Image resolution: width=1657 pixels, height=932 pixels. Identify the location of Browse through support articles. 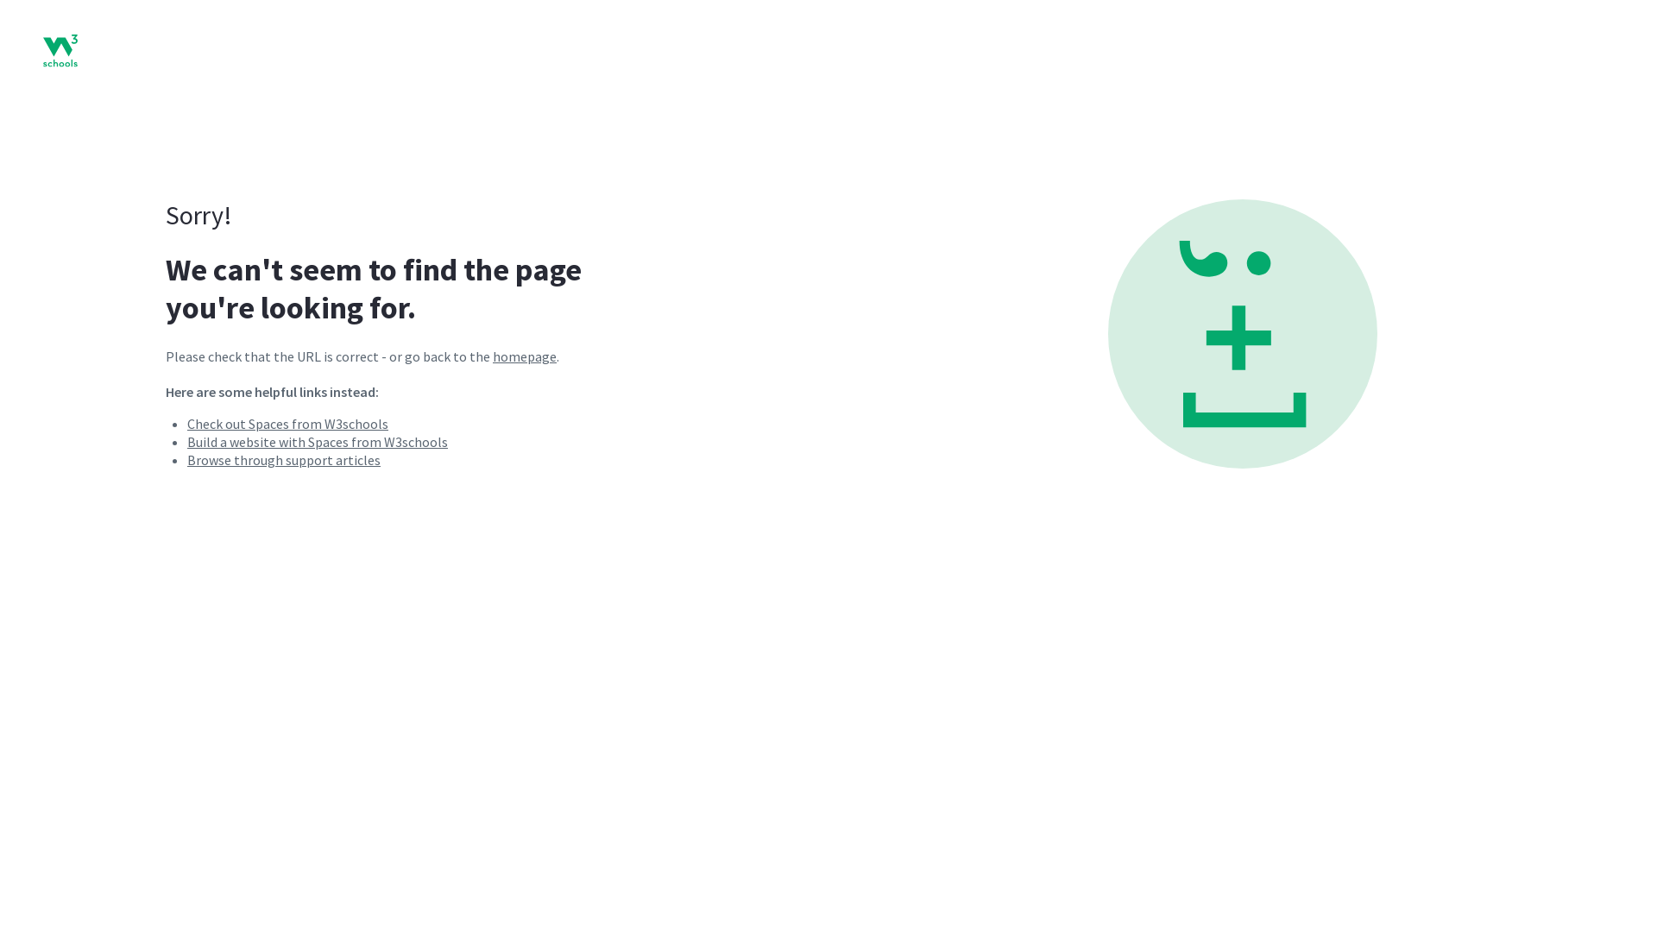
(284, 460).